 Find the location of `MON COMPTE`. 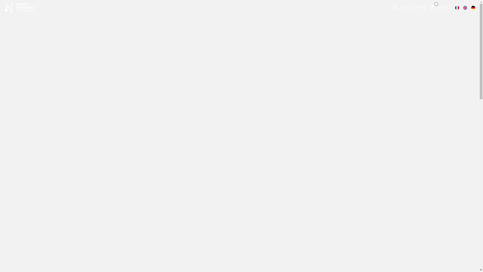

MON COMPTE is located at coordinates (409, 8).